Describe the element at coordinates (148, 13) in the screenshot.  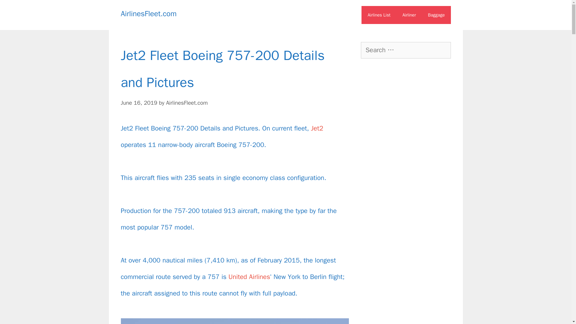
I see `AirlinesFleet.com` at that location.